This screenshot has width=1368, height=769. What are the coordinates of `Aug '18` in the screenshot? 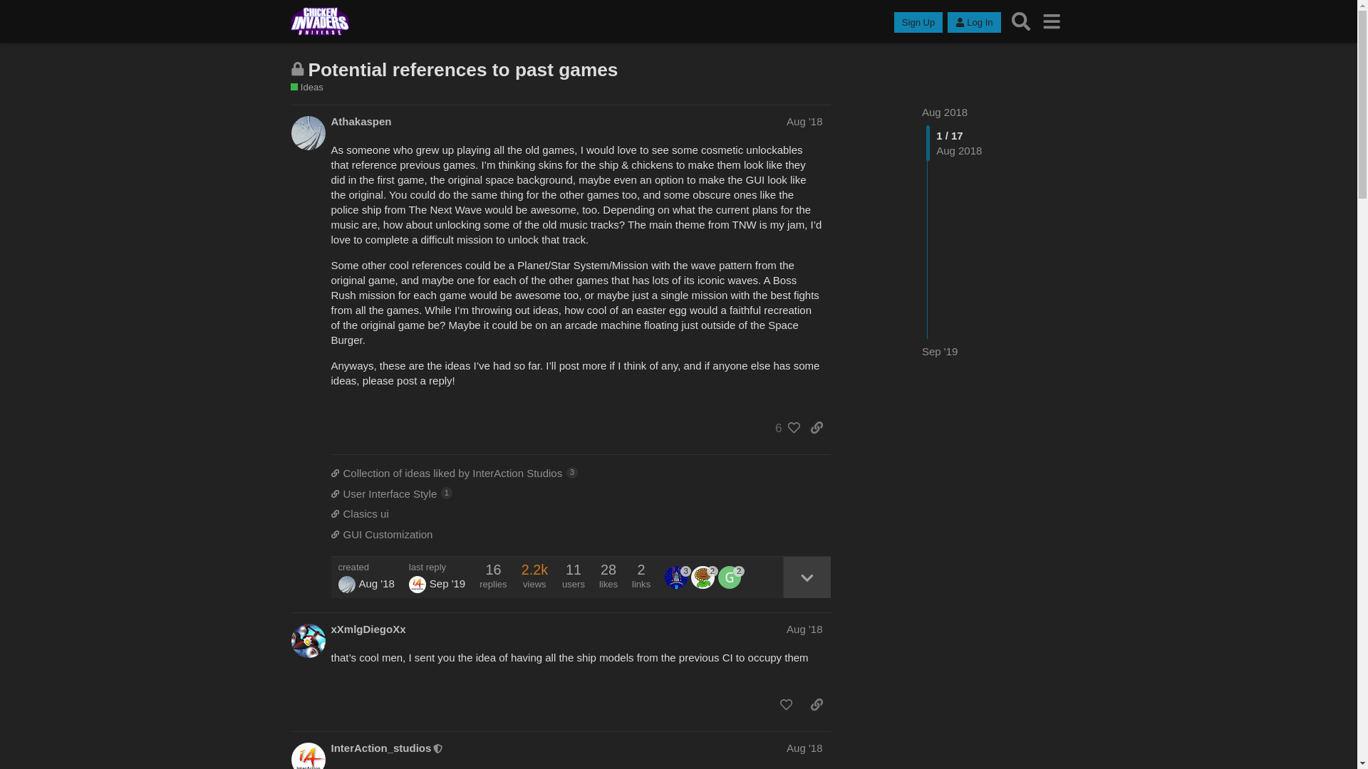 It's located at (804, 121).